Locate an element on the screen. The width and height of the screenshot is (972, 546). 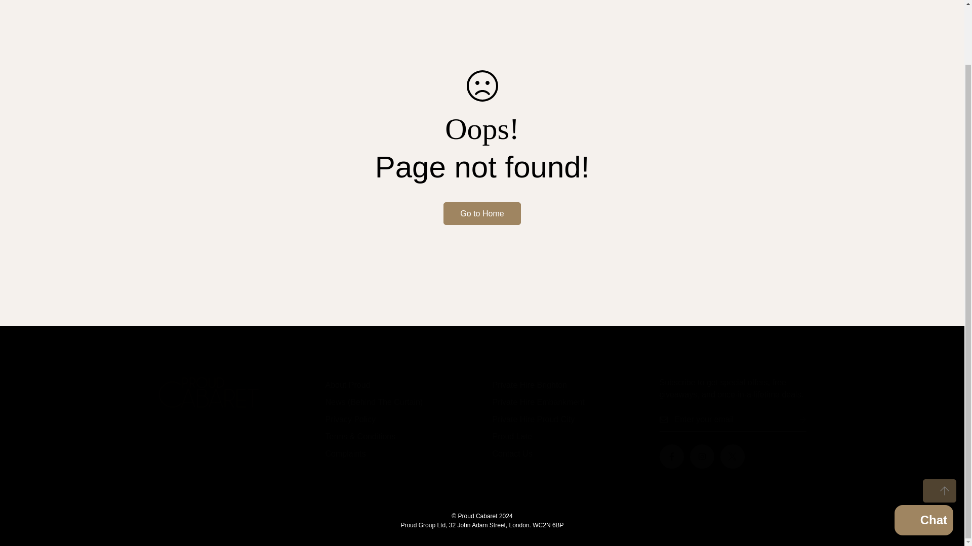
Complaints is located at coordinates (345, 453).